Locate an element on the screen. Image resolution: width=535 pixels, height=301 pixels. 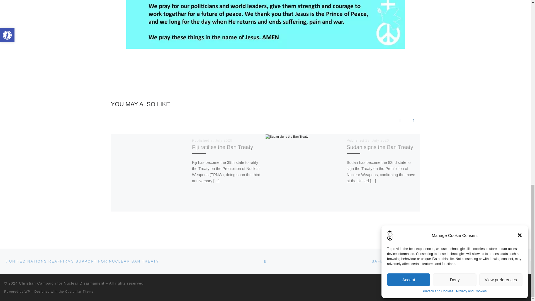
Next related articles is located at coordinates (414, 120).